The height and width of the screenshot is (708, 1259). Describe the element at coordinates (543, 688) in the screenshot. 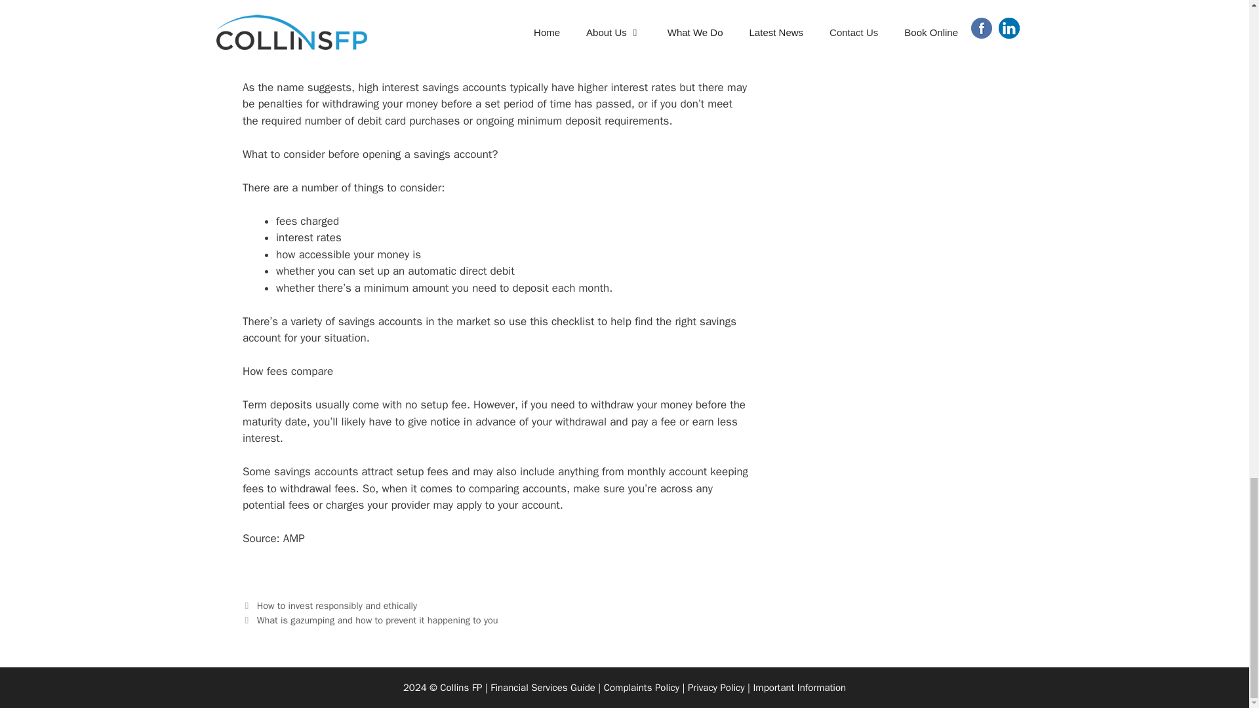

I see `Financial Services Guide` at that location.